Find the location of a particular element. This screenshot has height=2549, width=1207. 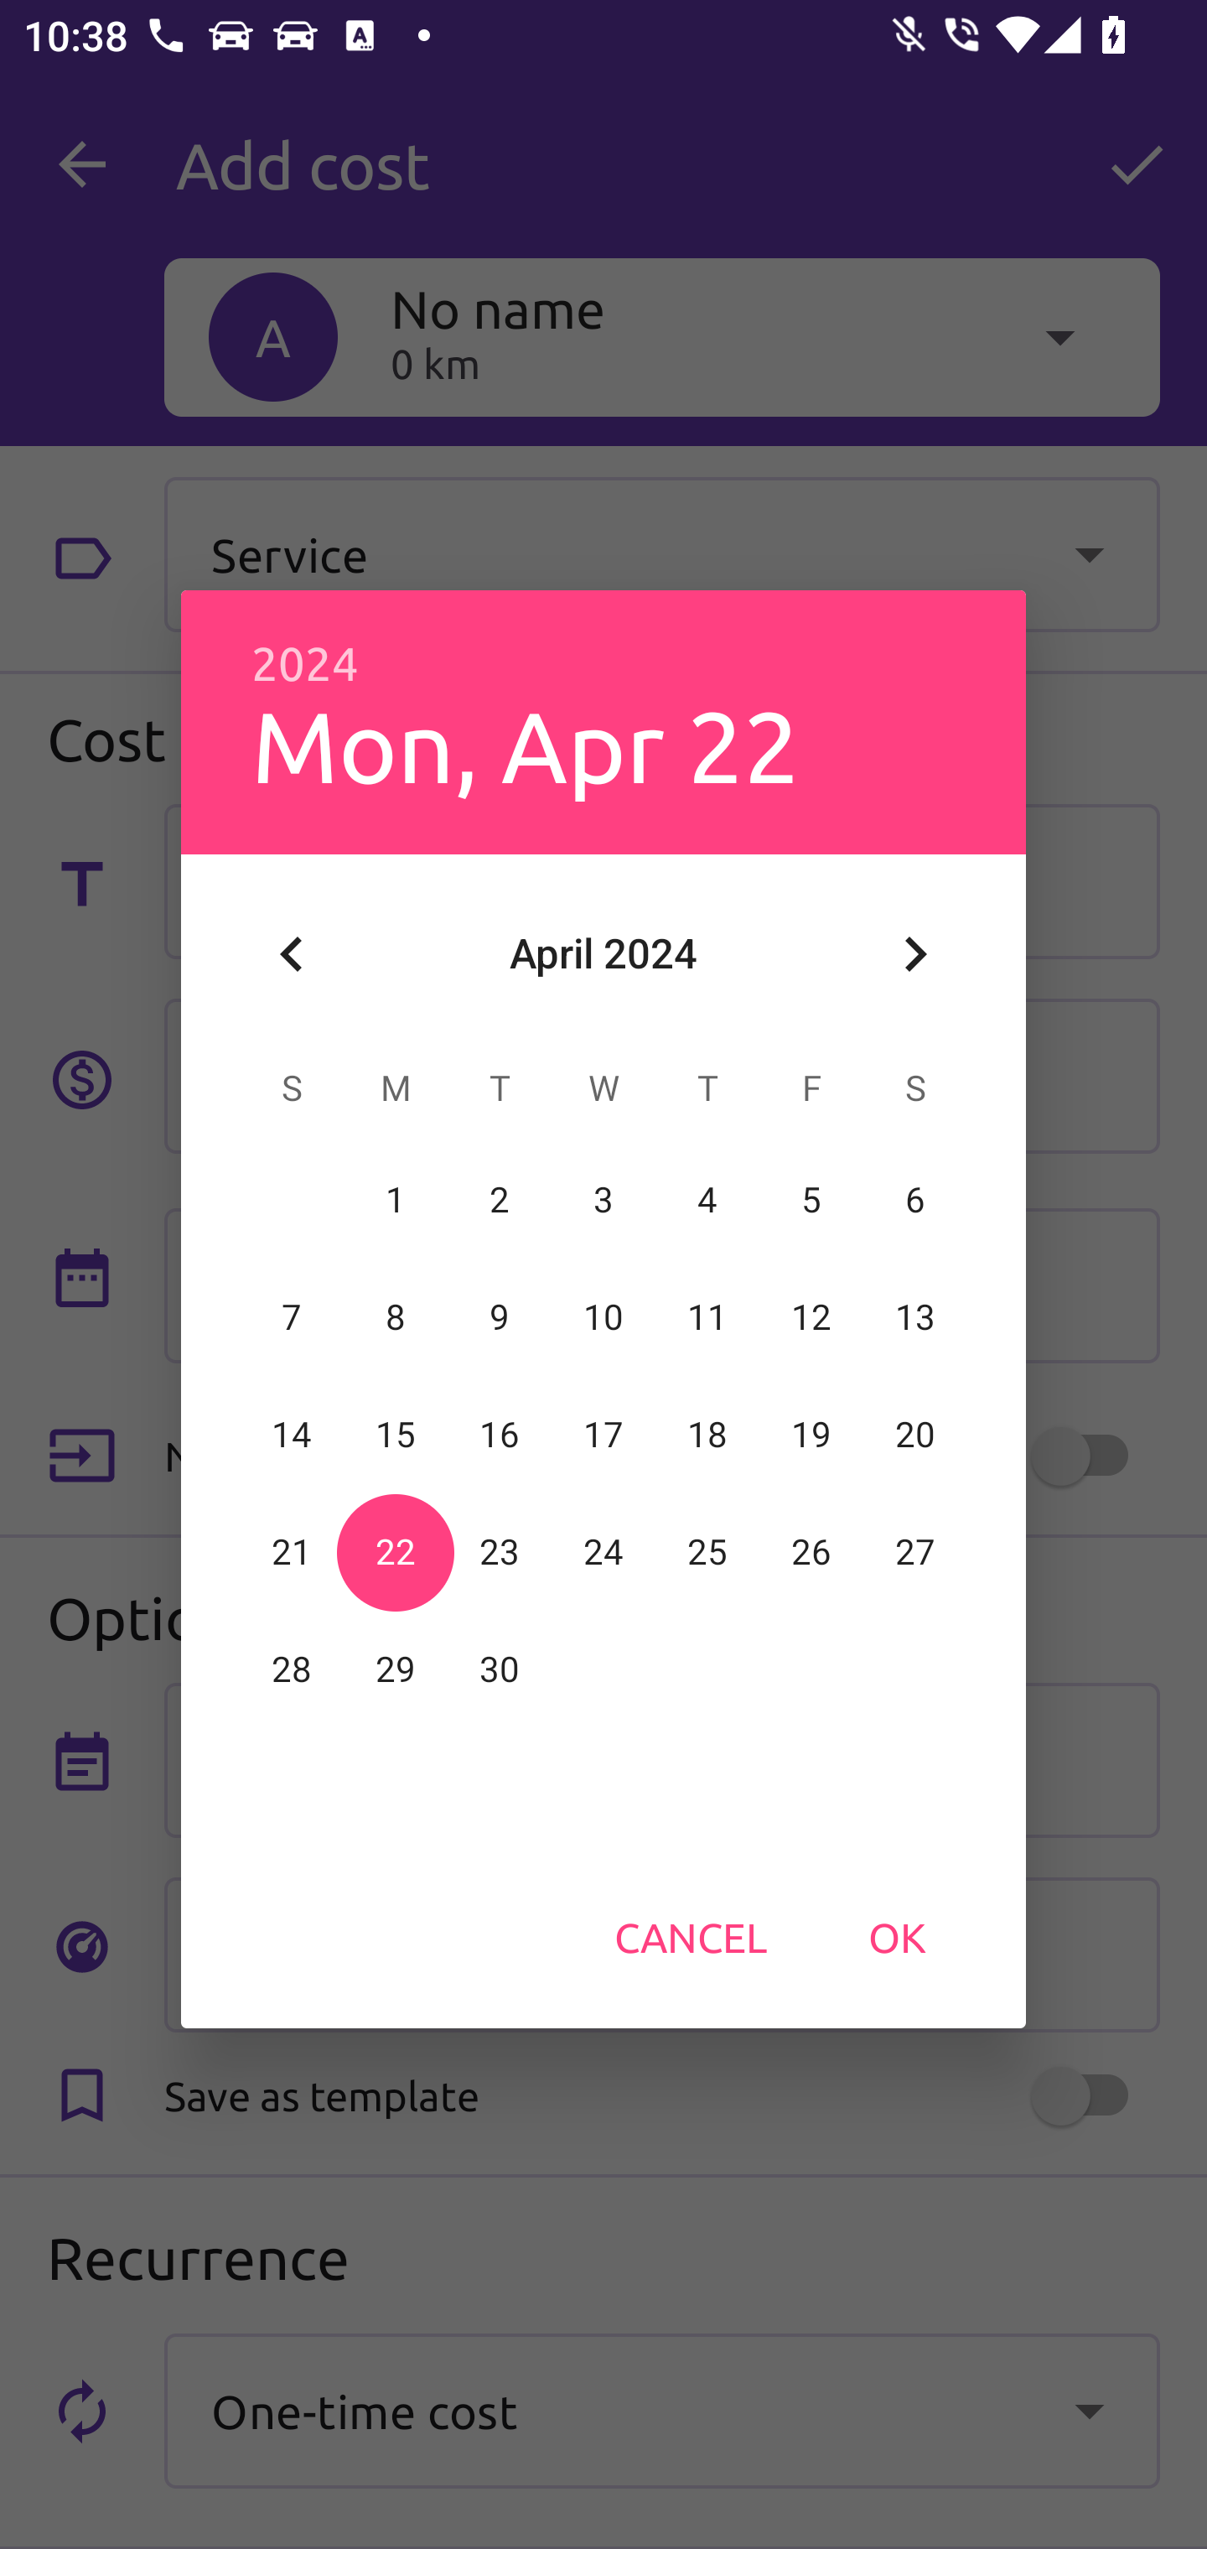

25 25 April 2024 is located at coordinates (707, 1552).